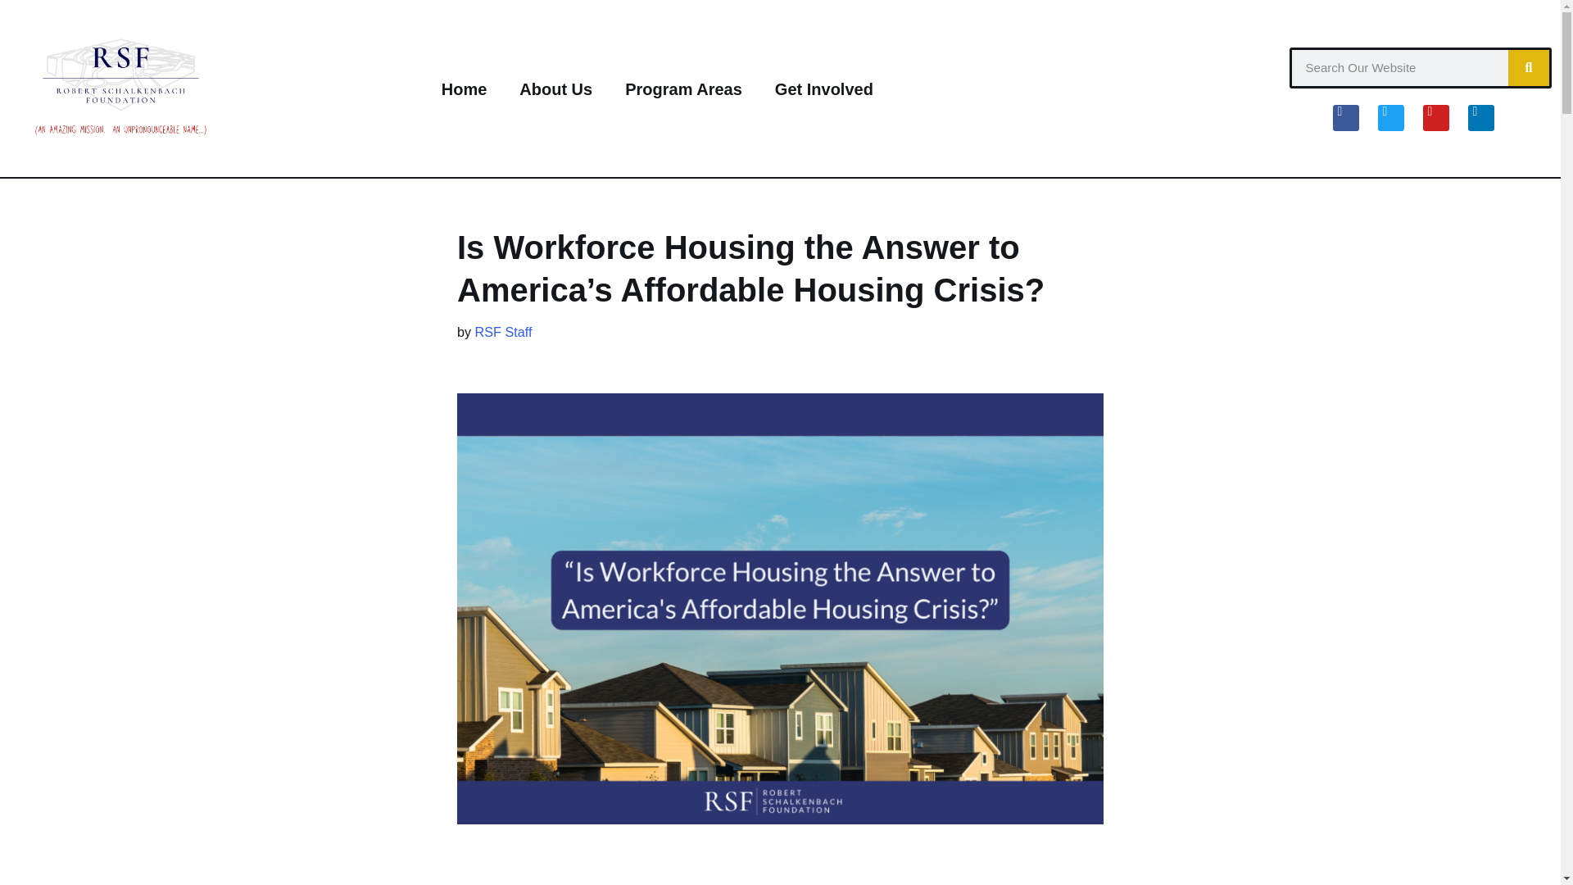 The image size is (1573, 885). Describe the element at coordinates (824, 88) in the screenshot. I see `Get Involved` at that location.